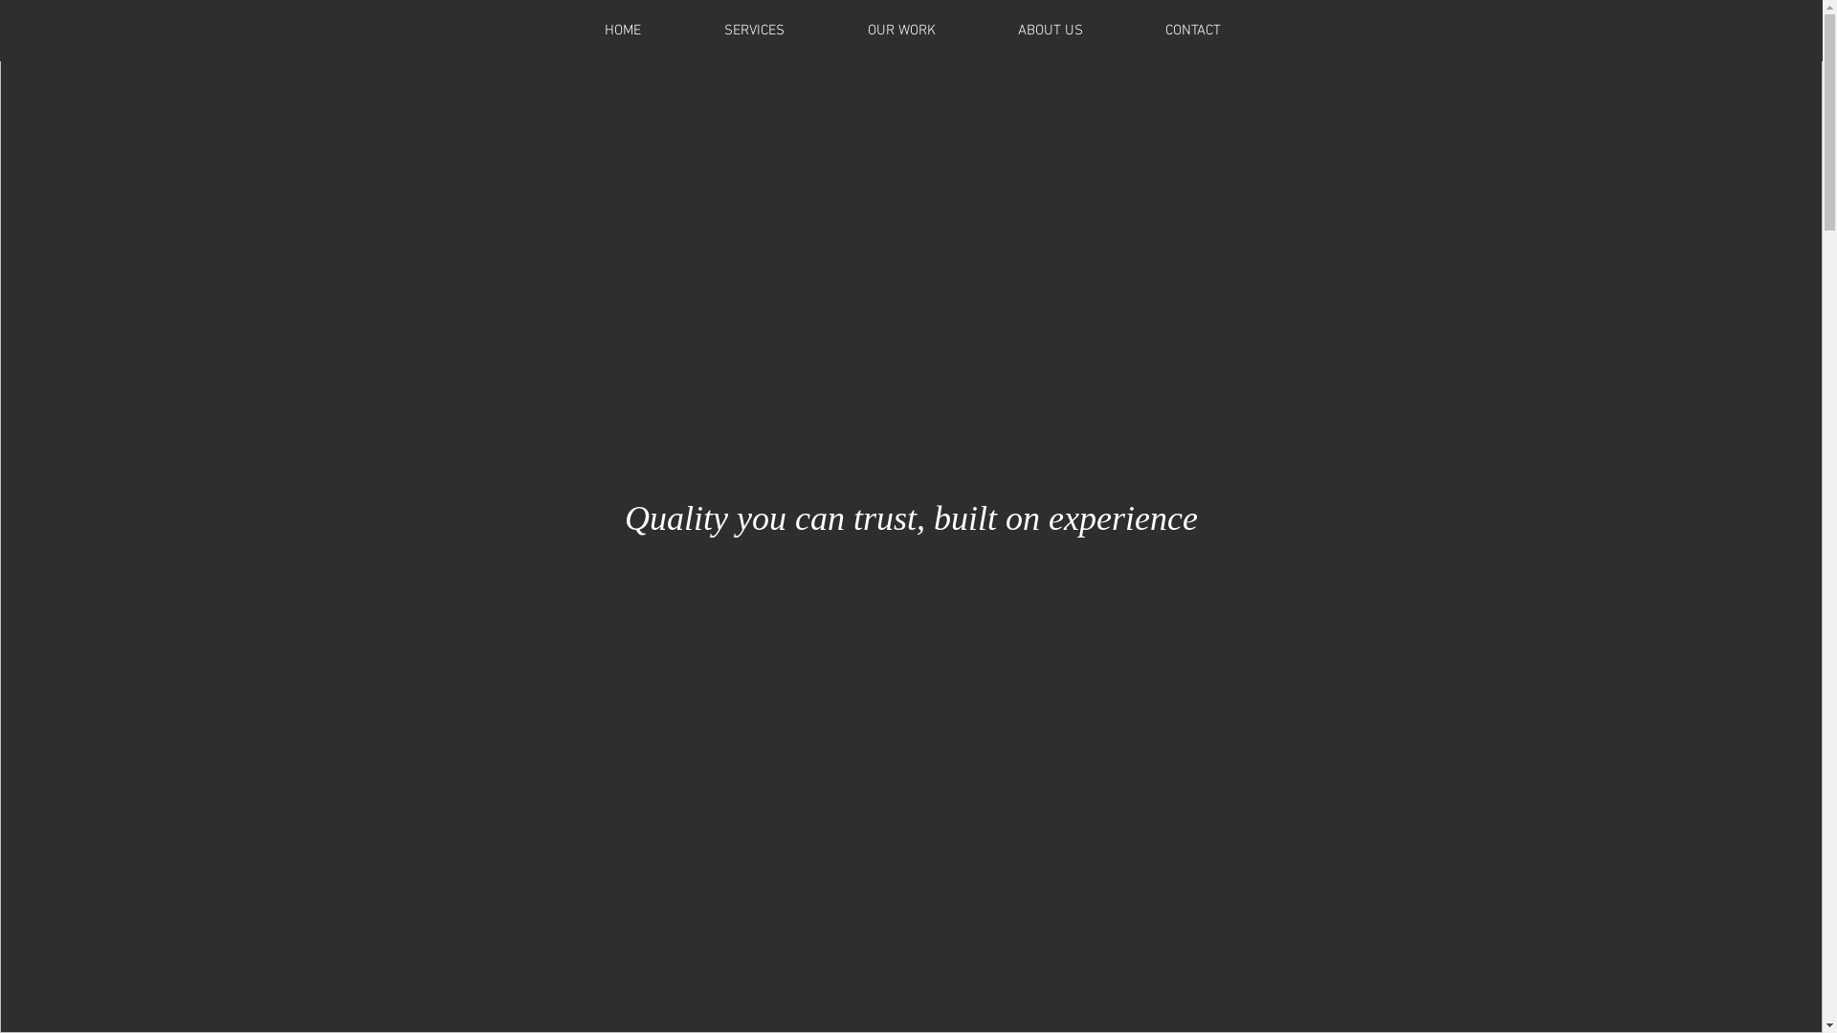  I want to click on Quality you can trust, built on experience, so click(911, 518).